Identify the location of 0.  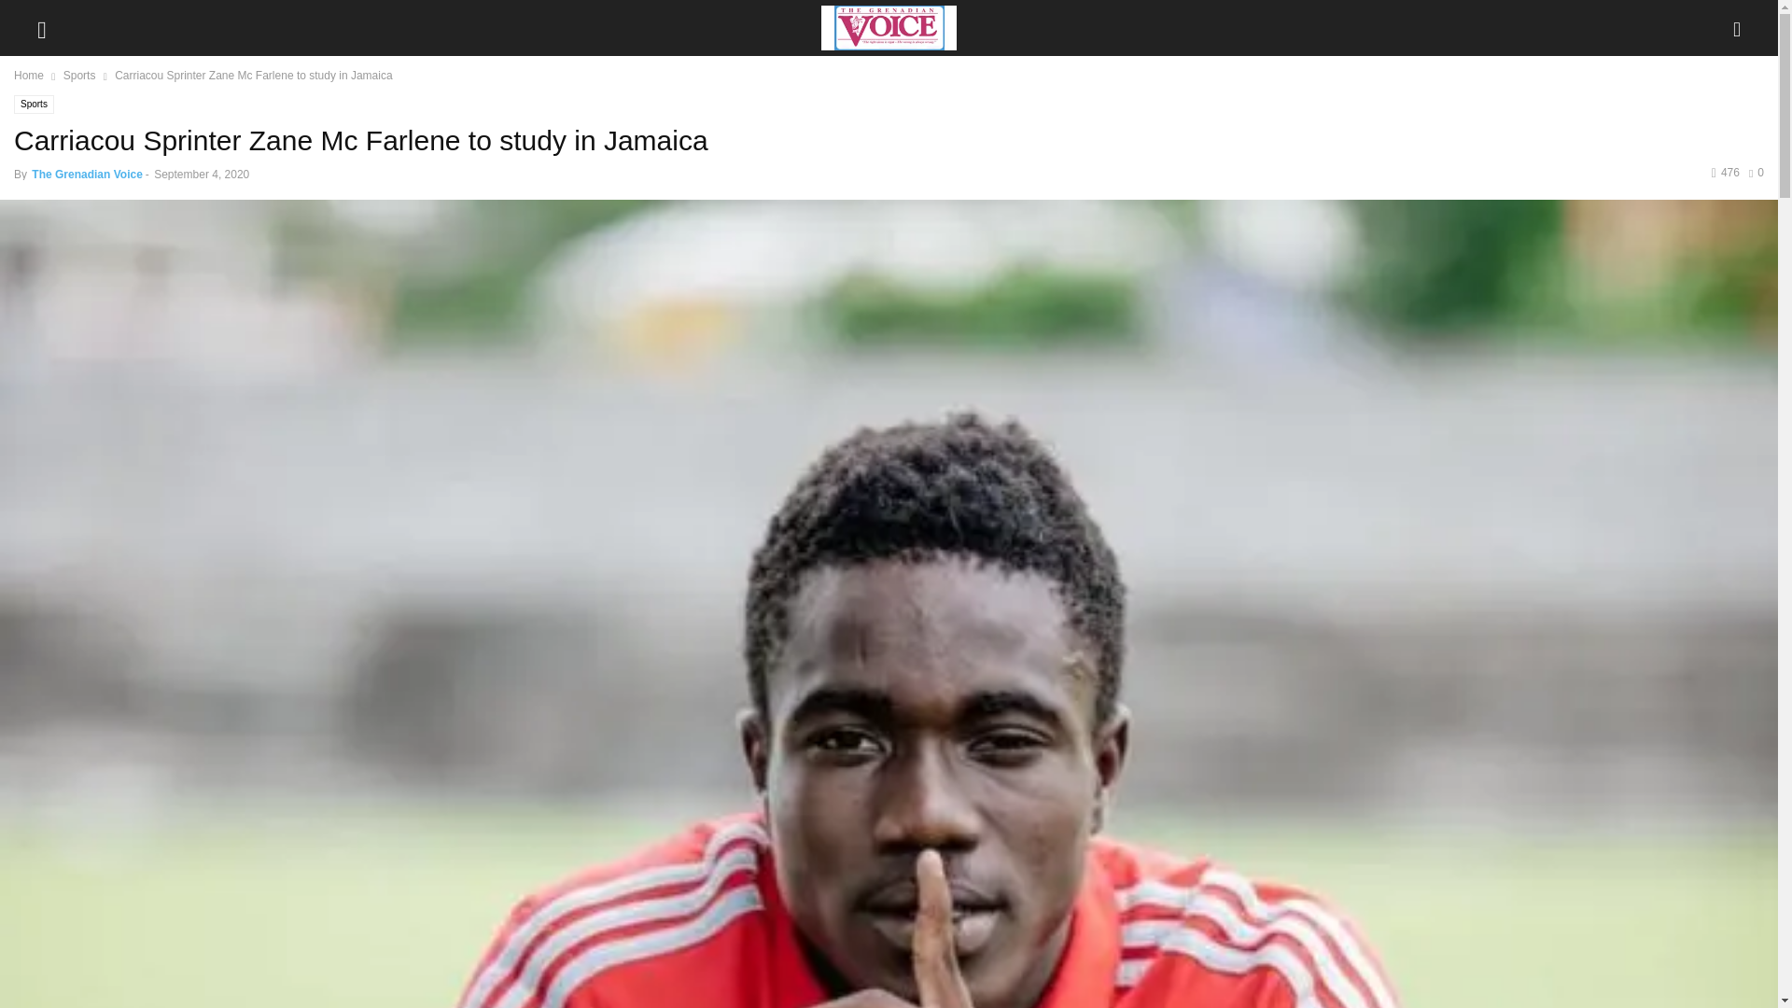
(1756, 173).